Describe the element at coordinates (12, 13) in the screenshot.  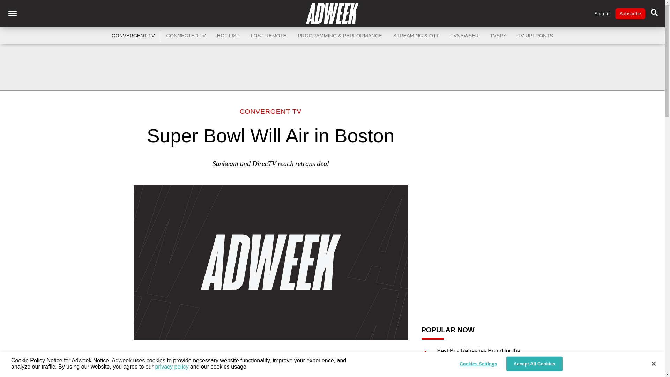
I see `Toggle Main Menu` at that location.